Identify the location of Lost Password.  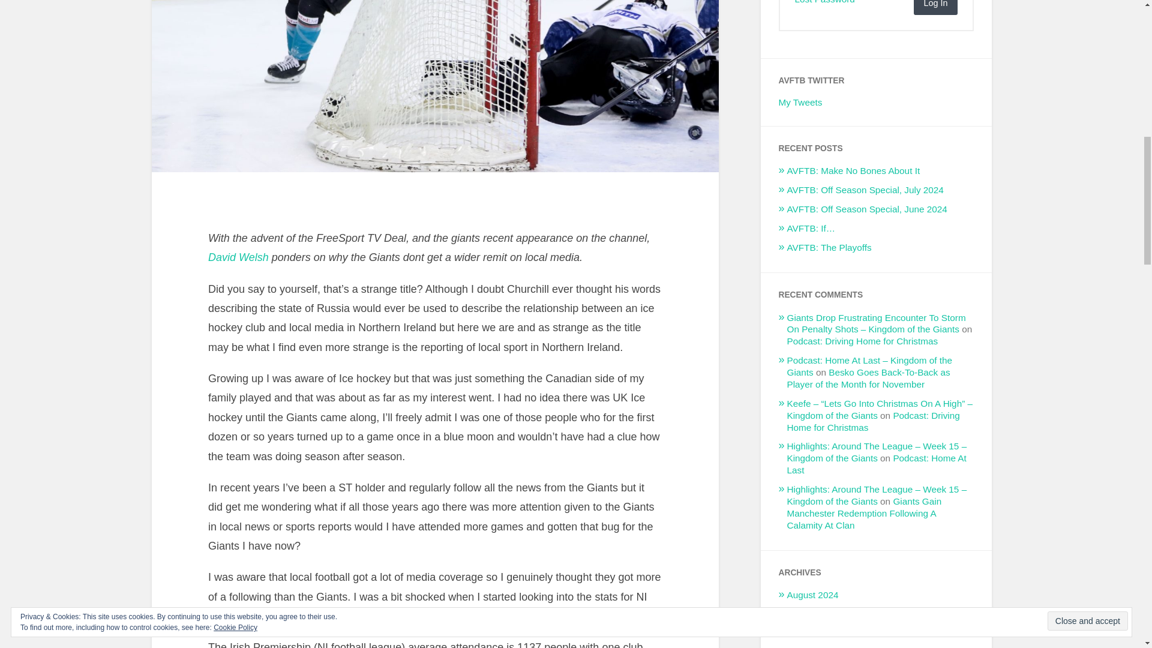
(824, 2).